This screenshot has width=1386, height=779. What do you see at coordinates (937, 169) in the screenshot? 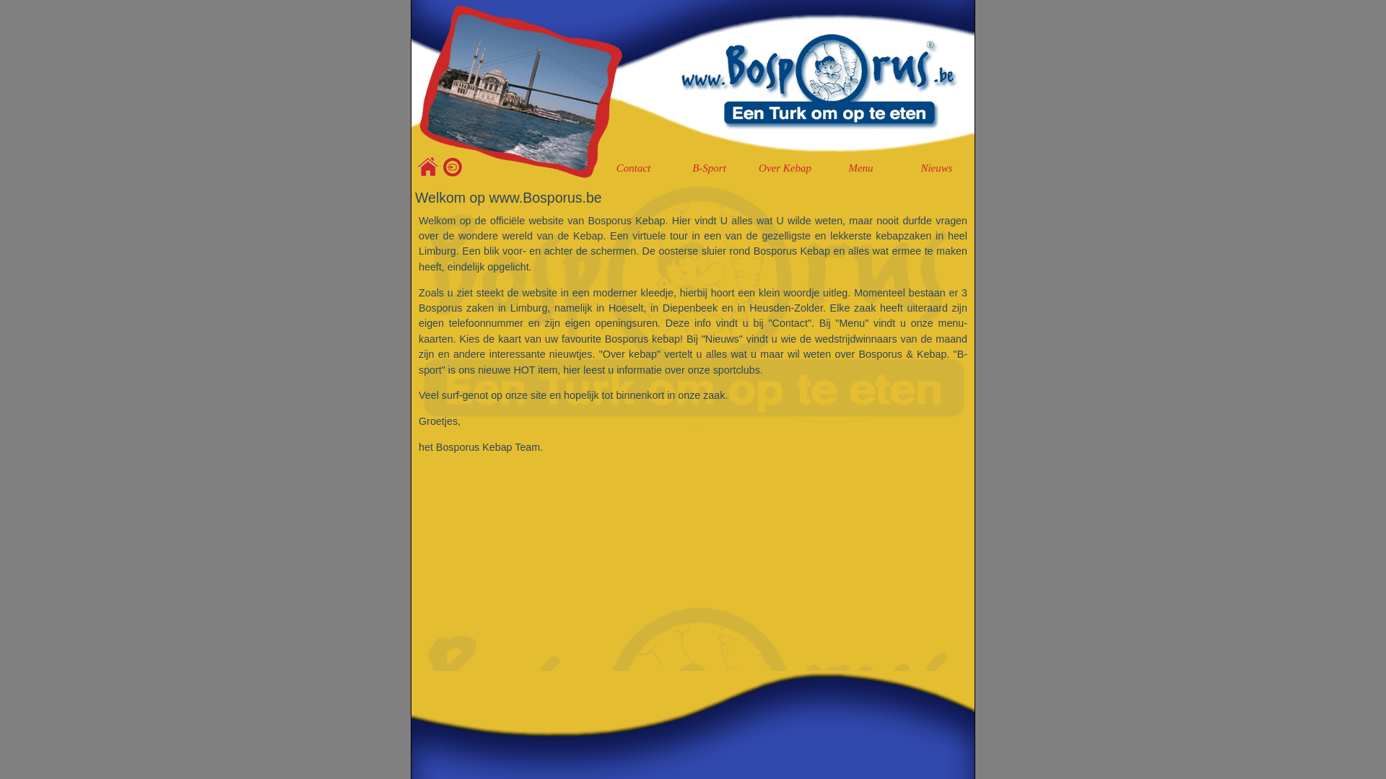
I see `Nieuws` at bounding box center [937, 169].